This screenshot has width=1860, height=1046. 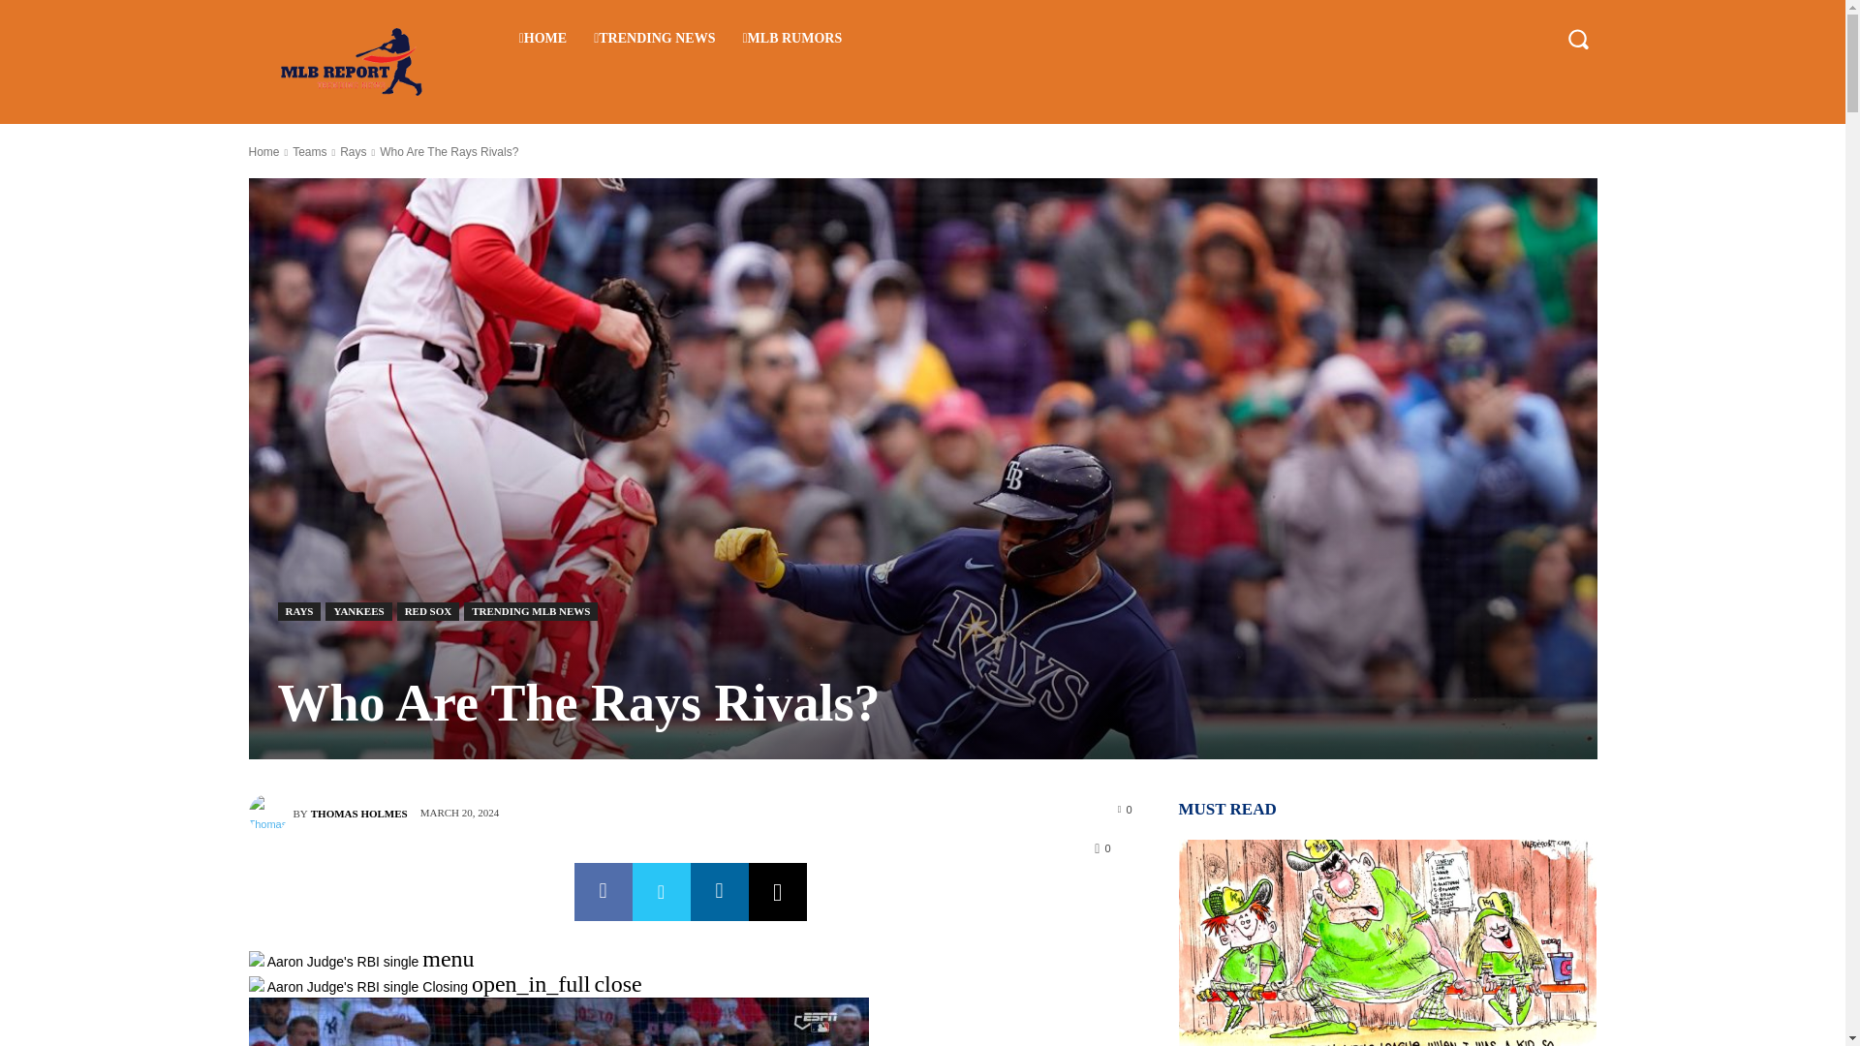 I want to click on Teams, so click(x=309, y=152).